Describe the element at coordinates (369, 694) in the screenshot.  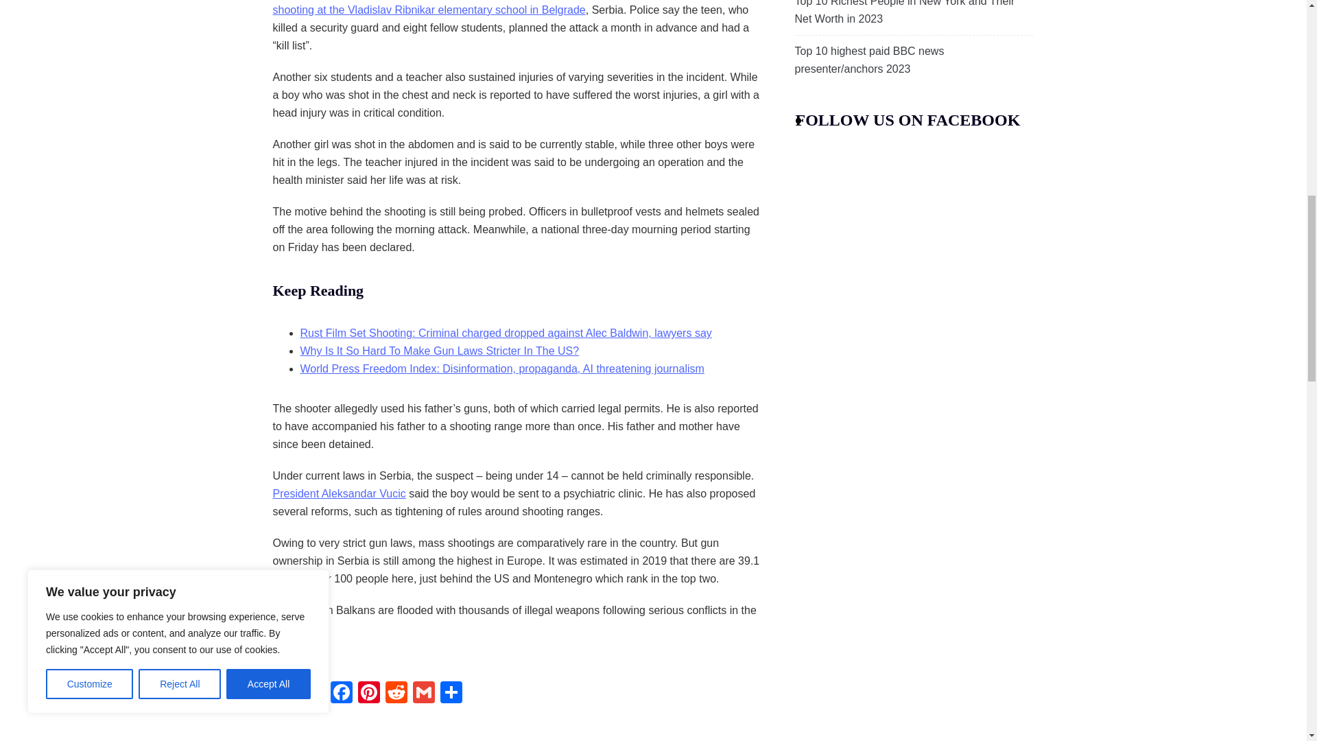
I see `Pinterest` at that location.